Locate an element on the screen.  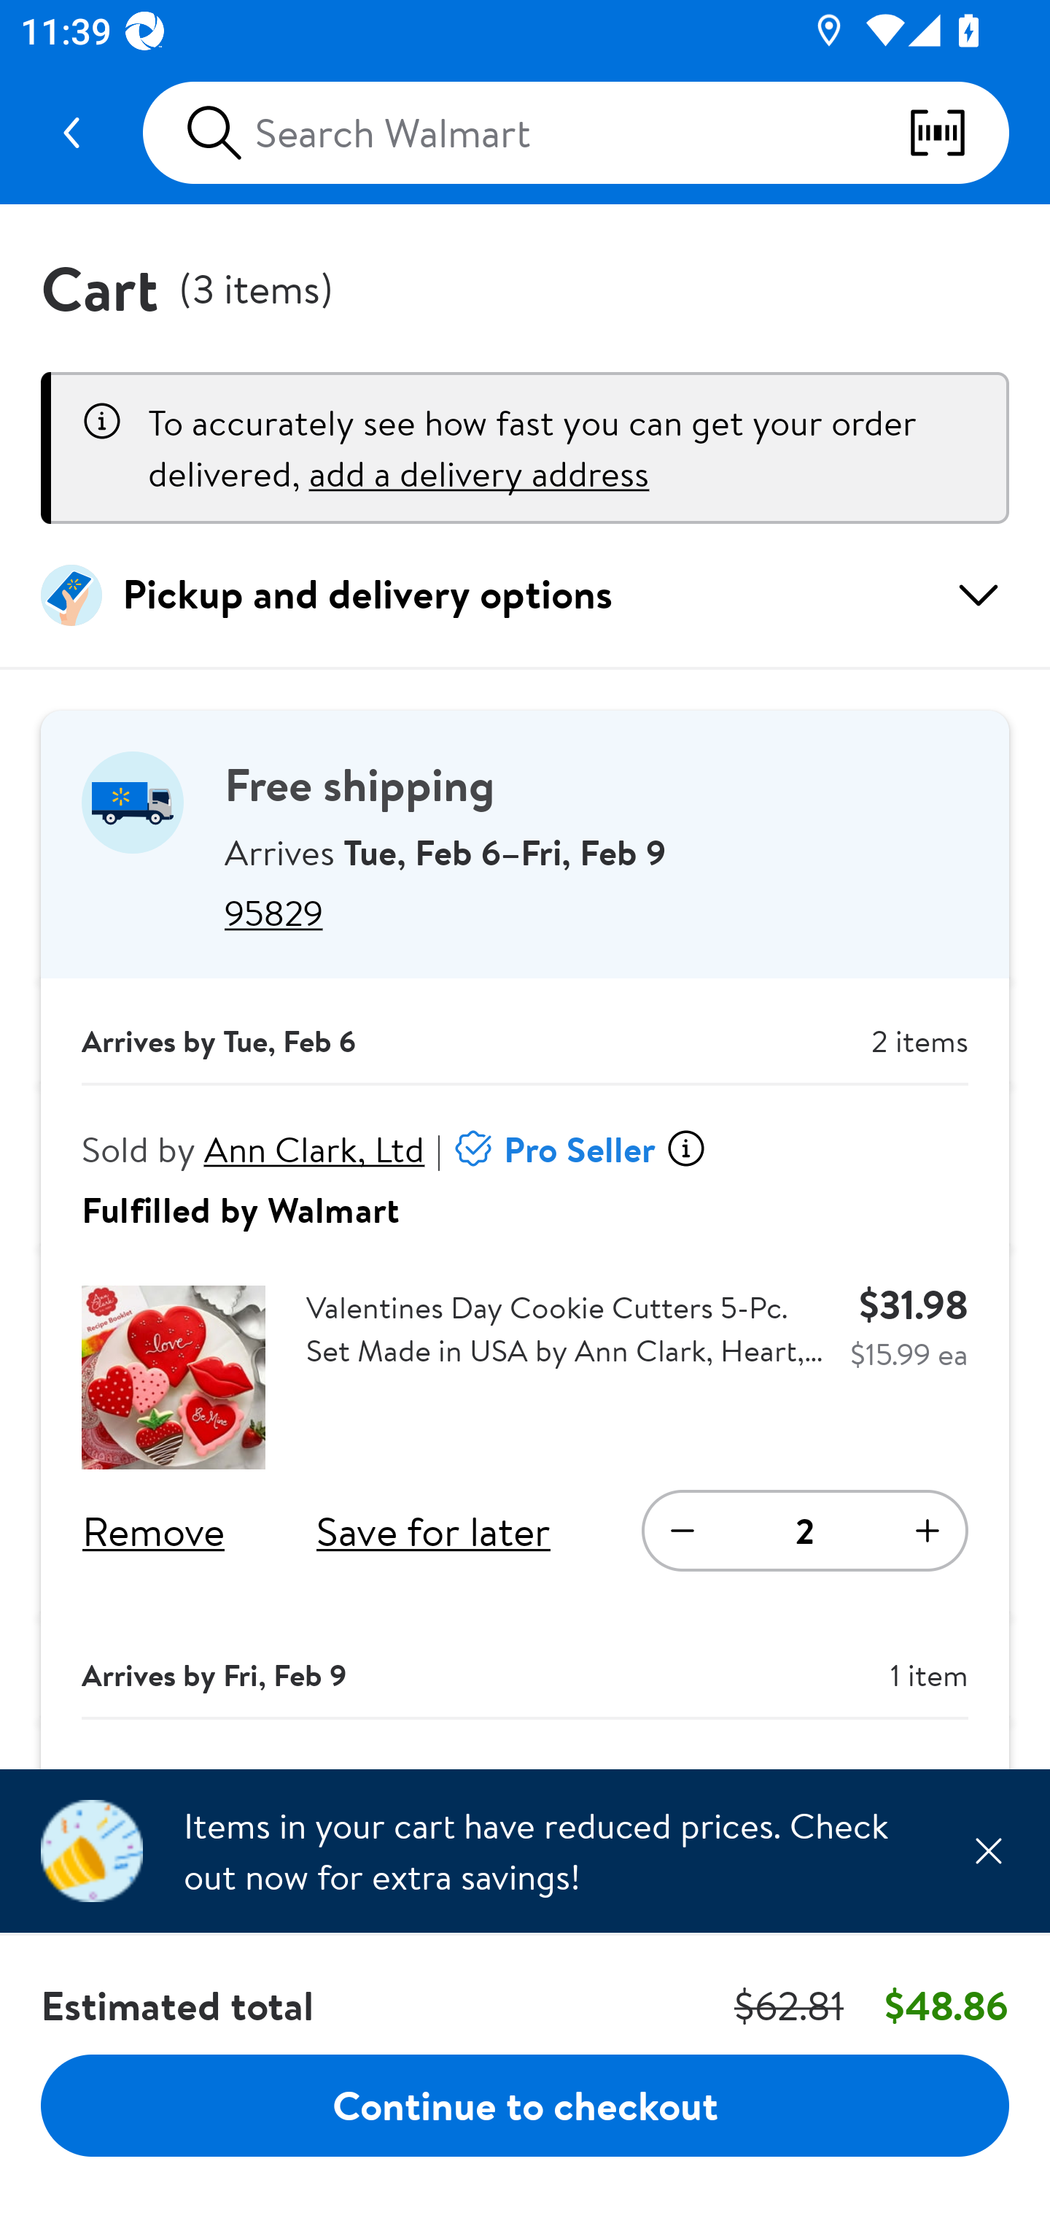
Info for Pro Seller is located at coordinates (685, 1148).